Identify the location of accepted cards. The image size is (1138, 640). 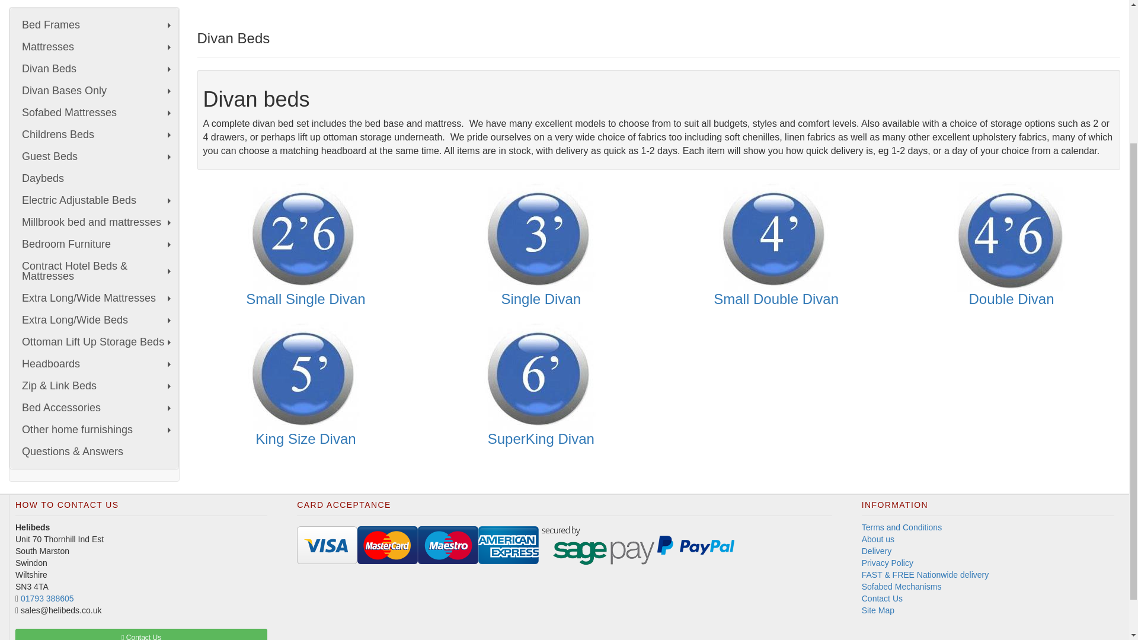
(696, 545).